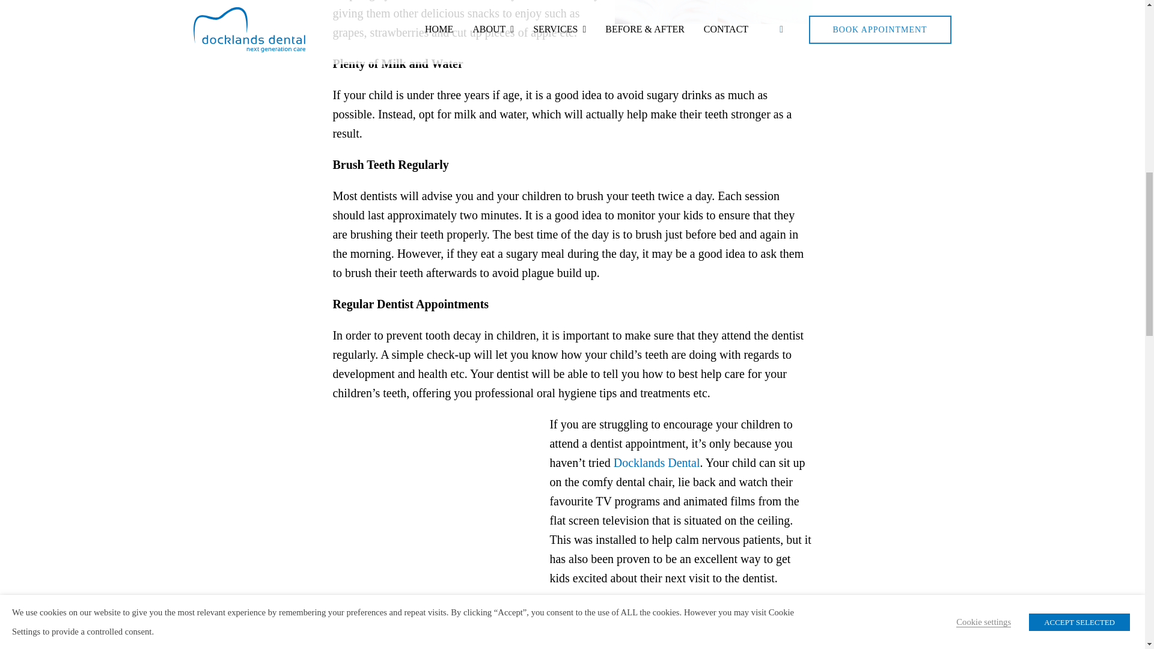  What do you see at coordinates (657, 462) in the screenshot?
I see `Docklands Dental` at bounding box center [657, 462].